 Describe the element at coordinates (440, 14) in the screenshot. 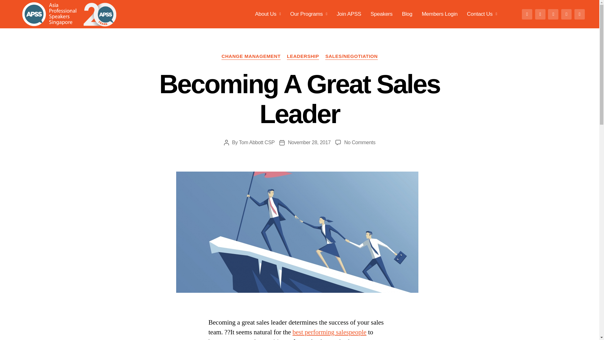

I see `Members Login` at that location.